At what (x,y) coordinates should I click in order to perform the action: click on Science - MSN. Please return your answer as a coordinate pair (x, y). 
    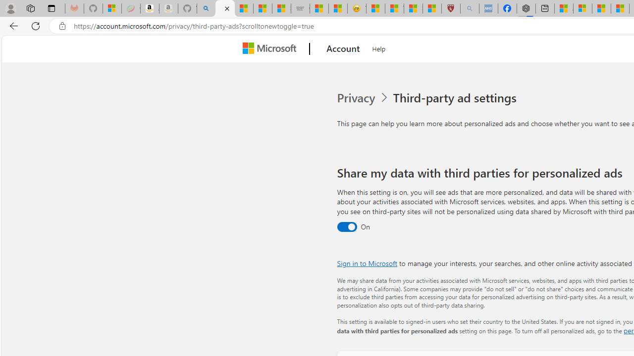
    Looking at the image, I should click on (413, 9).